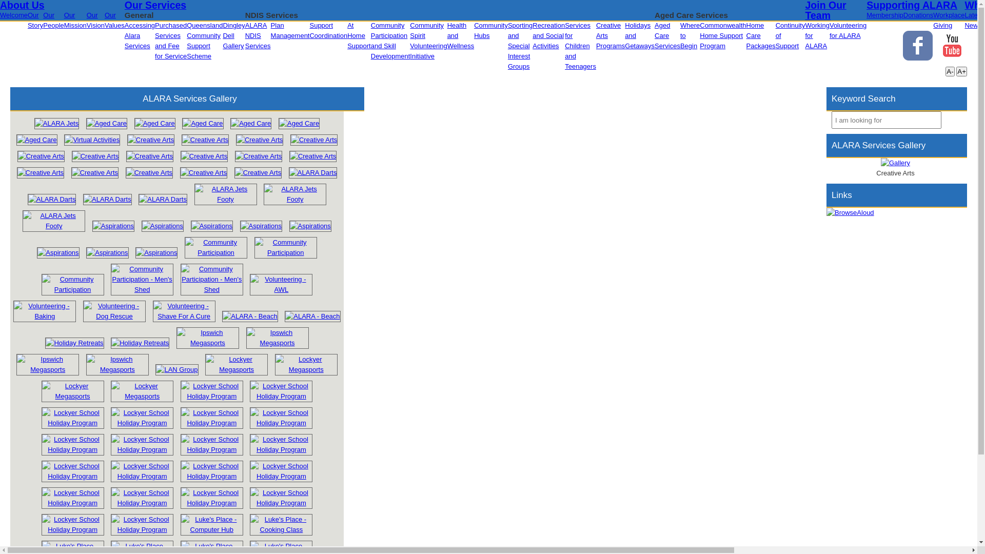  What do you see at coordinates (212, 423) in the screenshot?
I see `Lockyer School Holiday Program` at bounding box center [212, 423].